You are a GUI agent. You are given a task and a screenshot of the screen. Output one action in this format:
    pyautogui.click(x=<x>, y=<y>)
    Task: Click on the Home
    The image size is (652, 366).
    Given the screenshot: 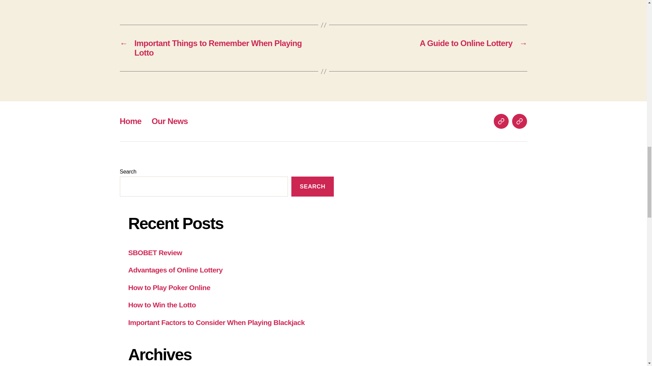 What is the action you would take?
    pyautogui.click(x=501, y=121)
    